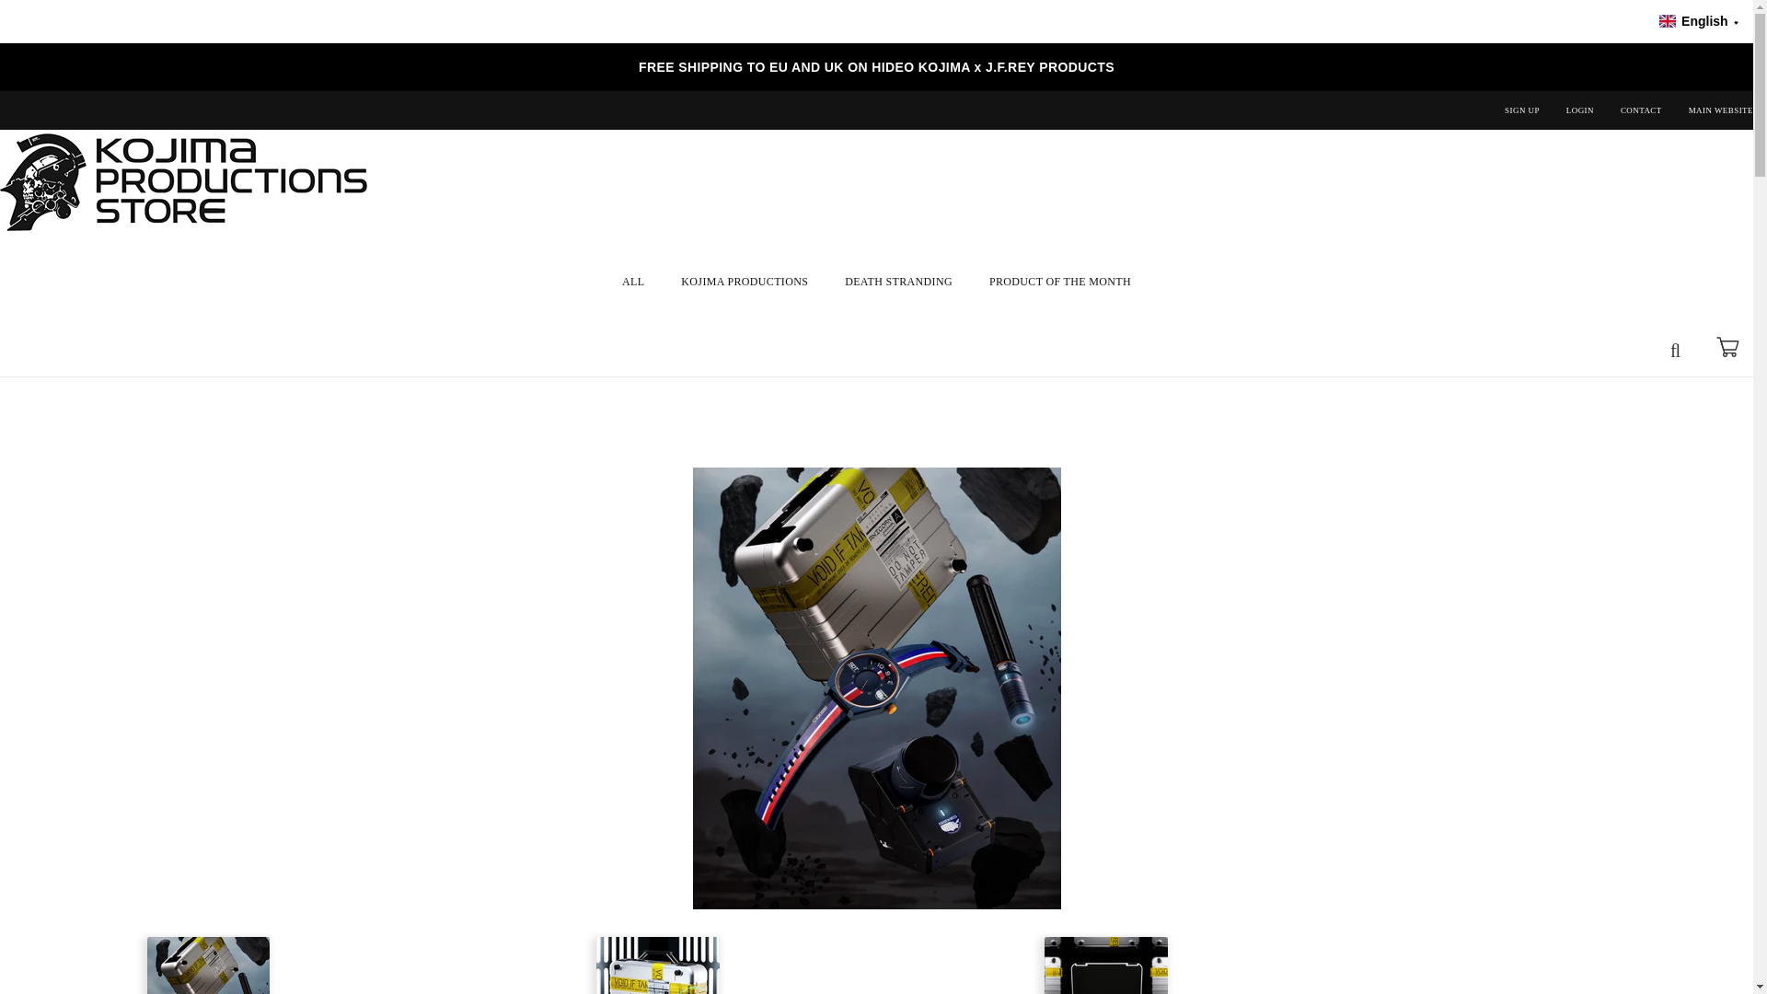  What do you see at coordinates (745, 281) in the screenshot?
I see `KOJIMA PRODUCTIONS` at bounding box center [745, 281].